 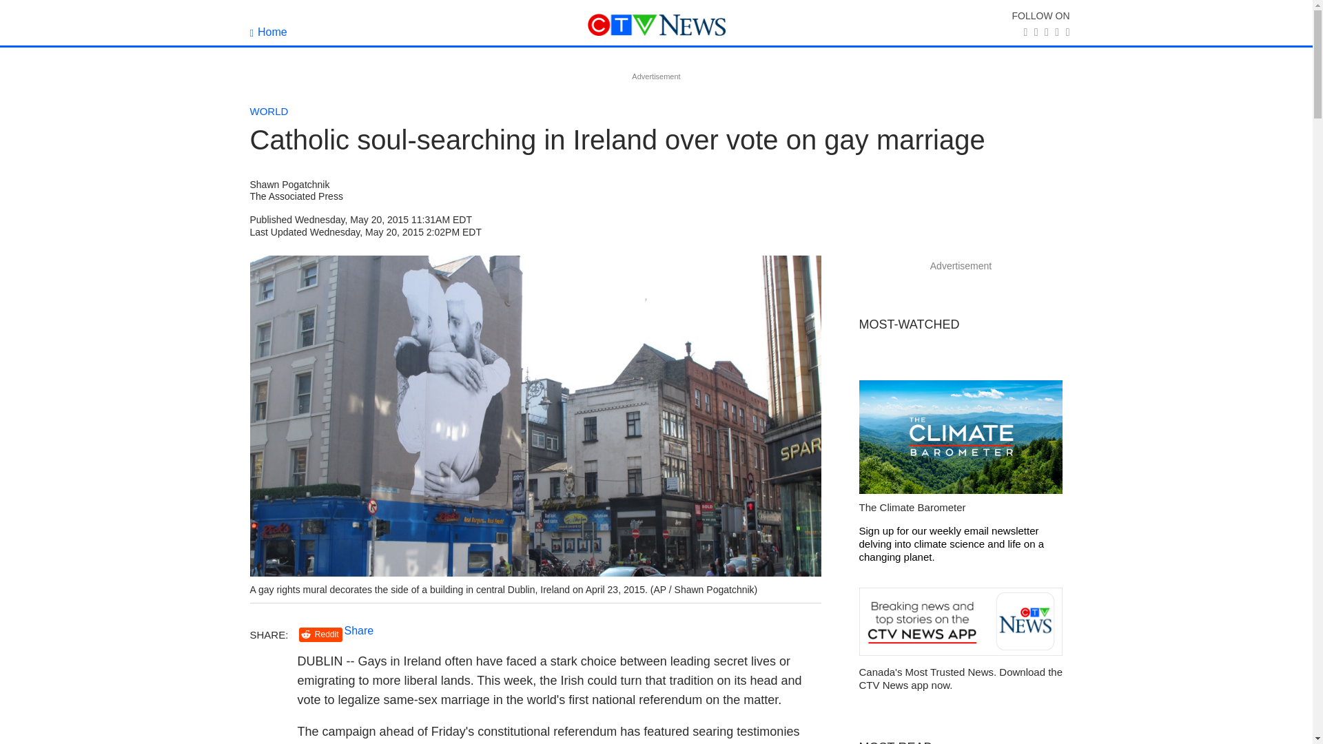 What do you see at coordinates (269, 111) in the screenshot?
I see `WORLD` at bounding box center [269, 111].